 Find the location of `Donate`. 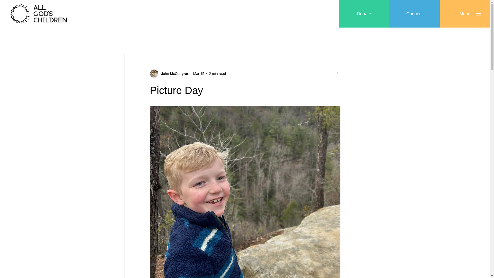

Donate is located at coordinates (364, 14).